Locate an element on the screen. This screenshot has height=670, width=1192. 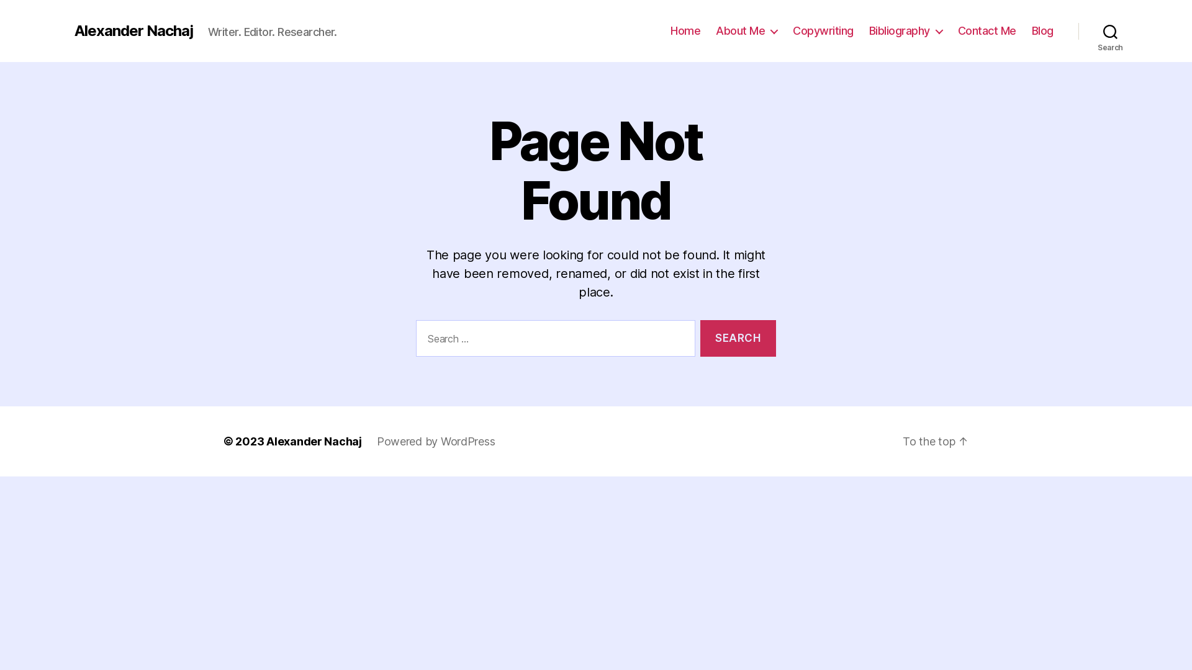
Bibliography is located at coordinates (906, 31).